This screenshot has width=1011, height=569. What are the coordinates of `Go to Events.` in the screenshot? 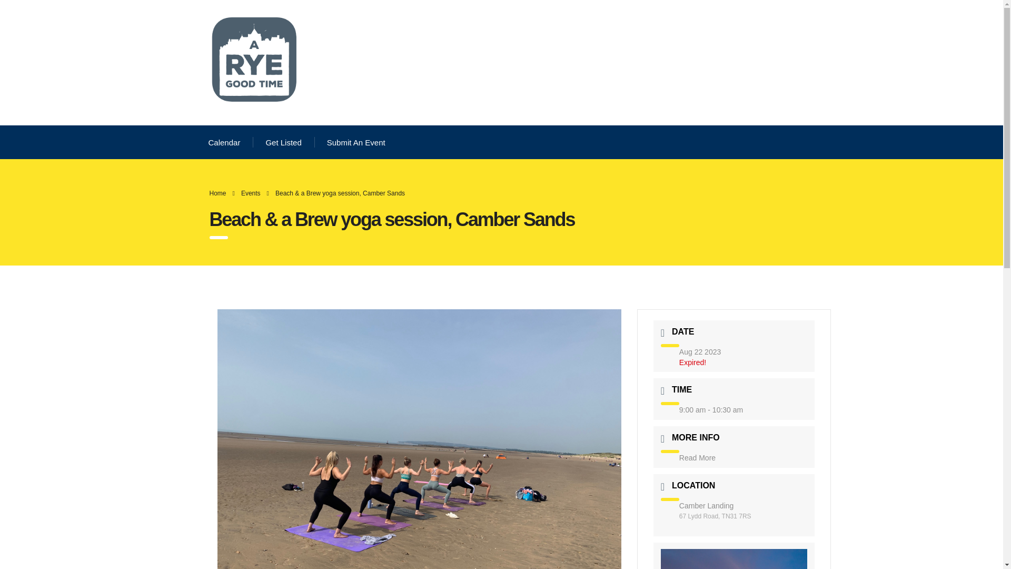 It's located at (251, 193).